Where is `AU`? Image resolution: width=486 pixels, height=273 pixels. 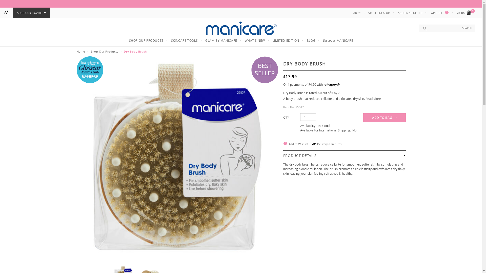
AU is located at coordinates (357, 13).